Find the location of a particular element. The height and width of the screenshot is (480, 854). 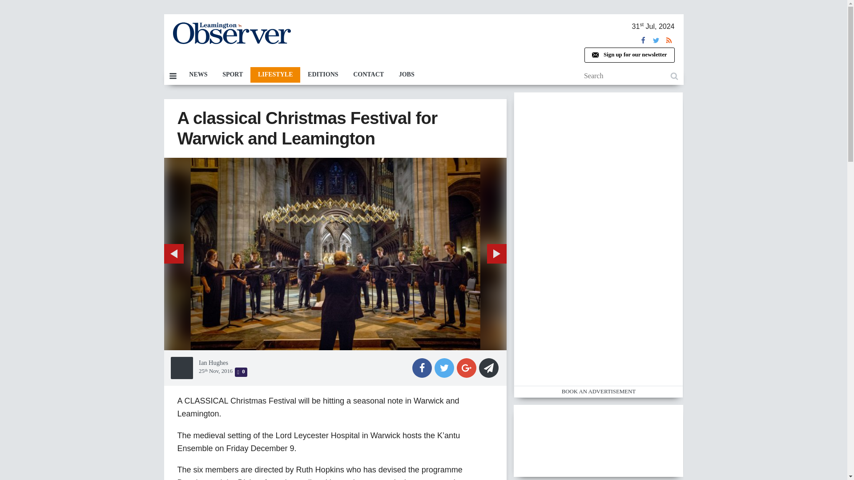

JOBS is located at coordinates (410, 75).